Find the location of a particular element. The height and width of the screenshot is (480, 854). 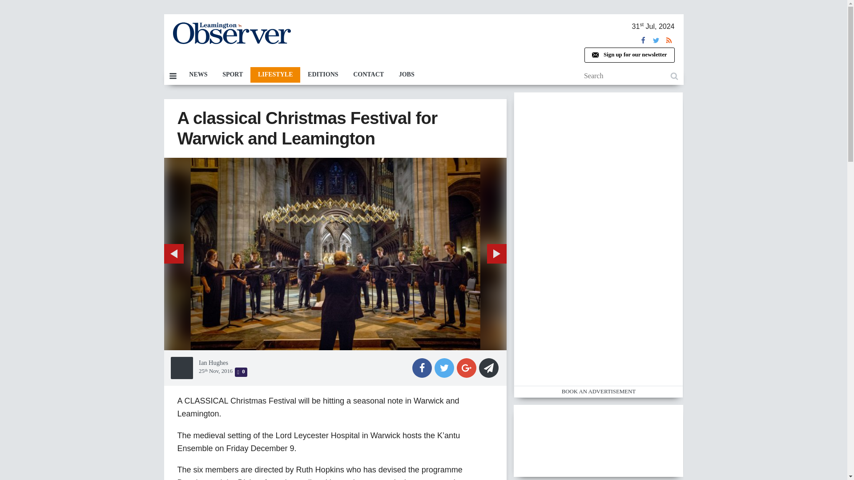

JOBS is located at coordinates (410, 75).